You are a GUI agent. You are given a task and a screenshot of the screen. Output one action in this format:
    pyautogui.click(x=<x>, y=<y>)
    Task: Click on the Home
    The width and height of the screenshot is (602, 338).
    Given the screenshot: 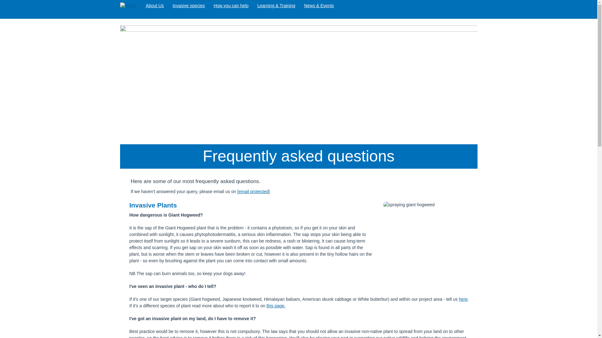 What is the action you would take?
    pyautogui.click(x=130, y=6)
    